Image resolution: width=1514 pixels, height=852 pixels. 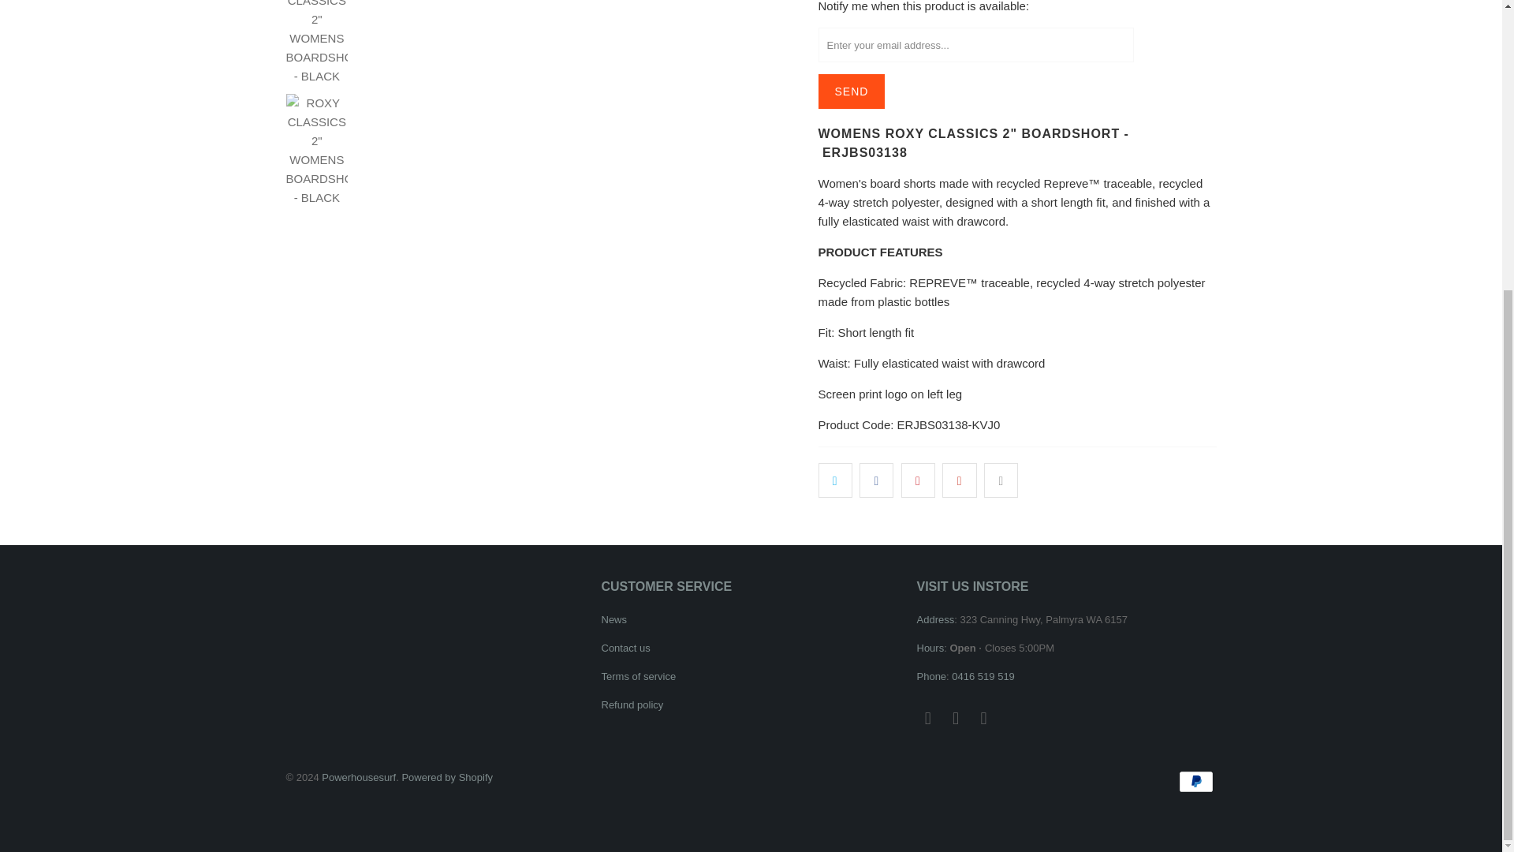 What do you see at coordinates (1001, 480) in the screenshot?
I see `Email this to a friend` at bounding box center [1001, 480].